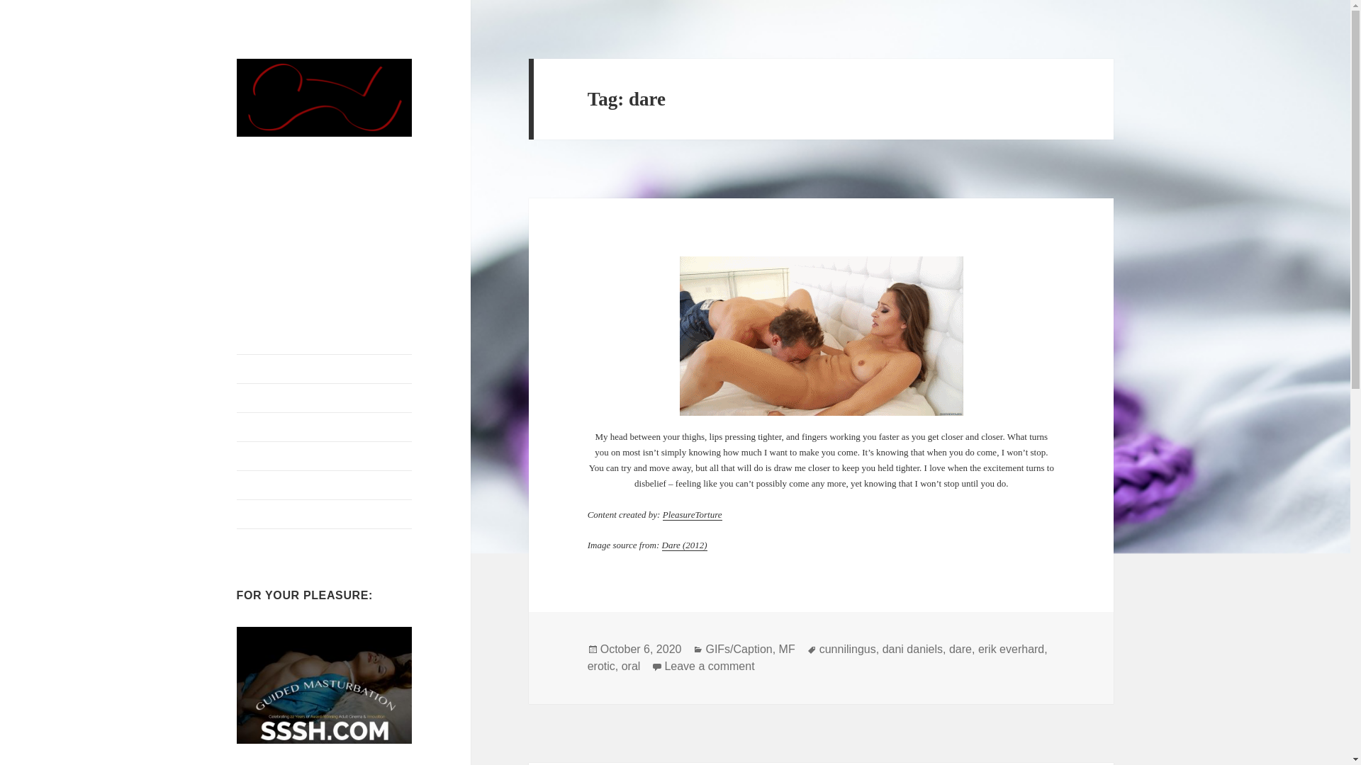 This screenshot has width=1361, height=765. I want to click on Home, so click(848, 649).